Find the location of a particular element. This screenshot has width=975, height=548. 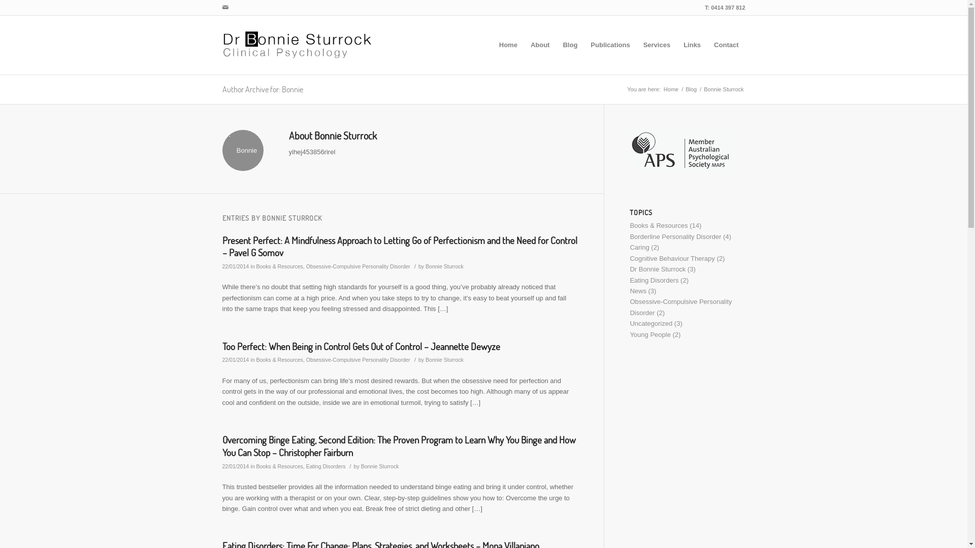

Books & Resources is located at coordinates (279, 266).